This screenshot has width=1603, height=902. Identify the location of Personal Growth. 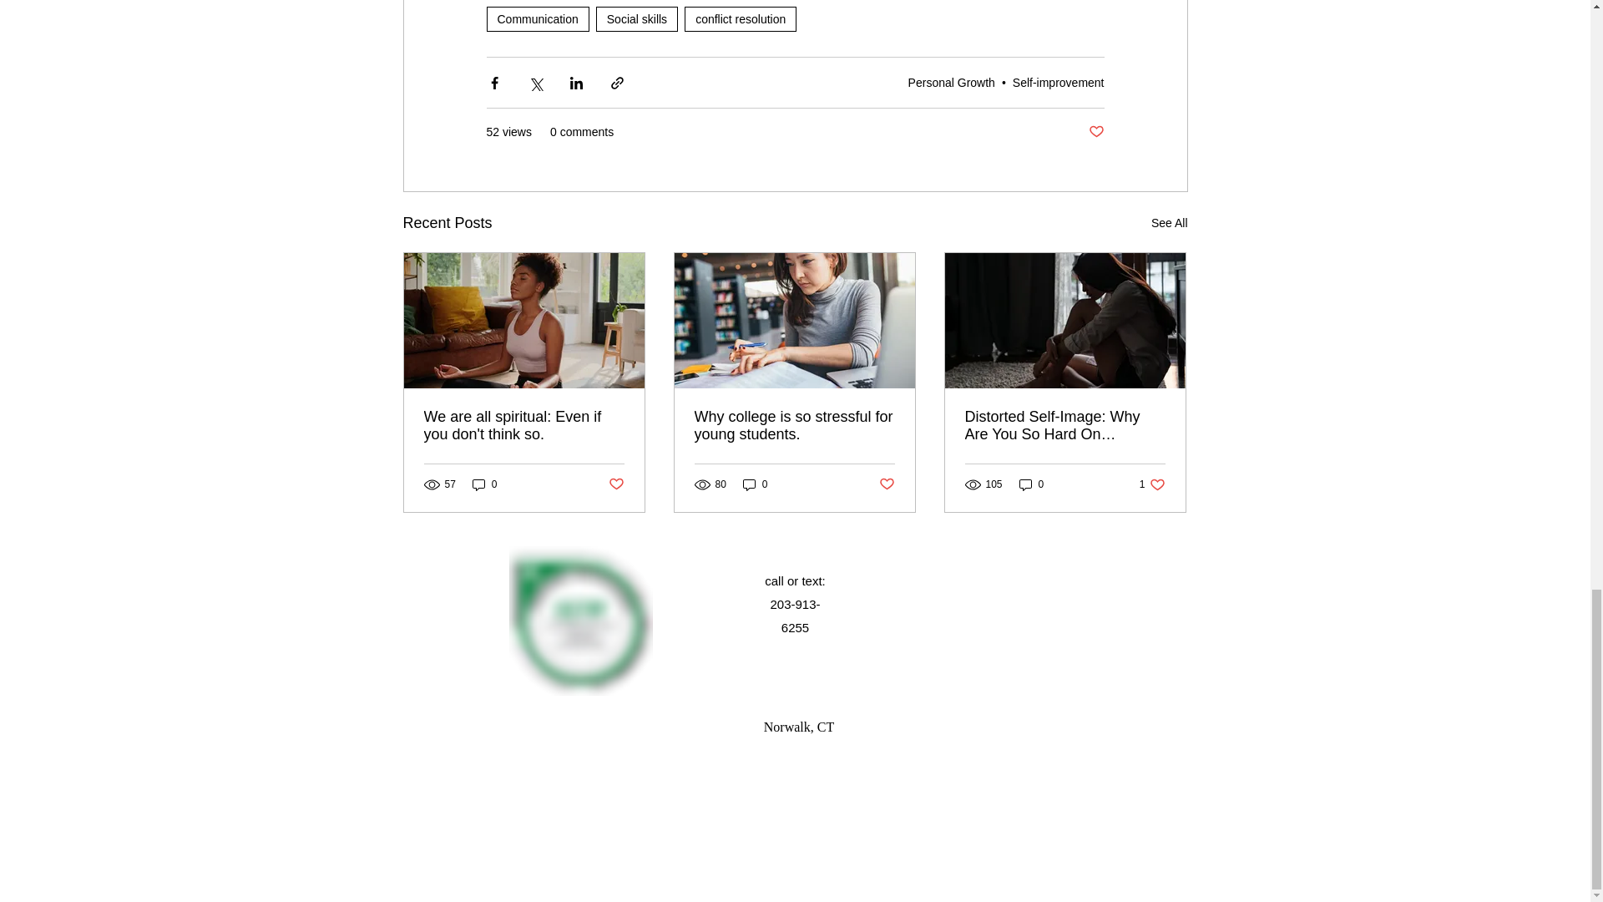
(952, 81).